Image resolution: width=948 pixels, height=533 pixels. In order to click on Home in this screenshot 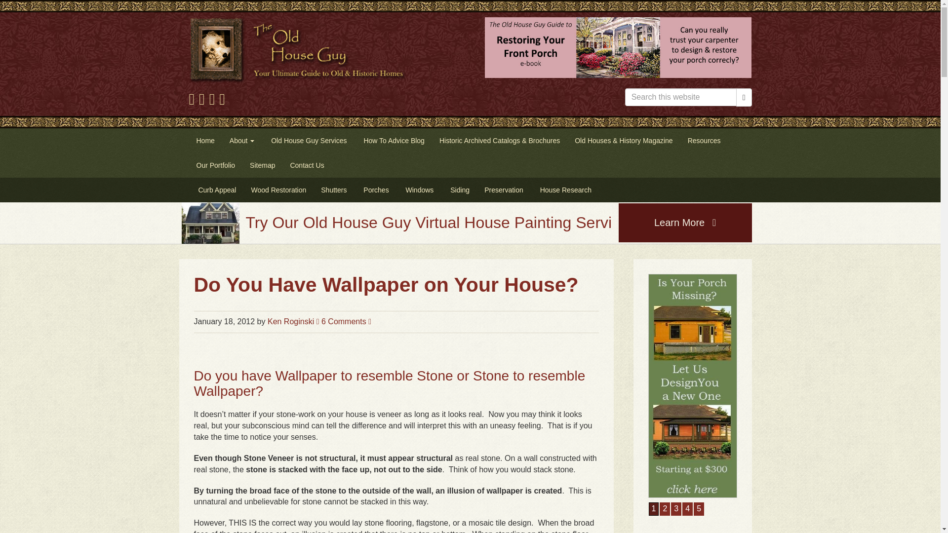, I will do `click(205, 140)`.